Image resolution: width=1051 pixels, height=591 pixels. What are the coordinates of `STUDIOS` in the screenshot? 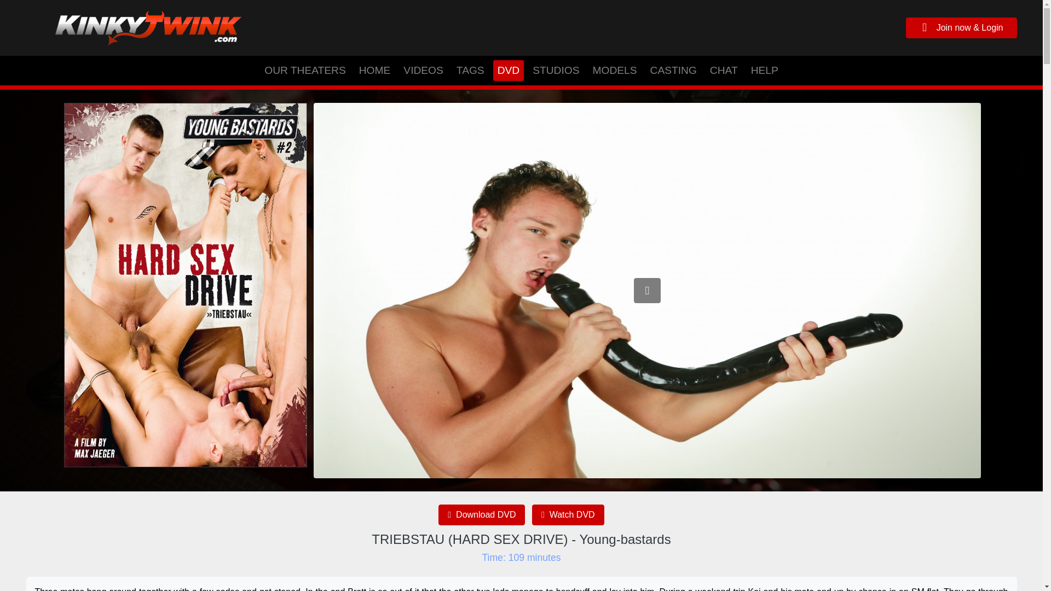 It's located at (556, 70).